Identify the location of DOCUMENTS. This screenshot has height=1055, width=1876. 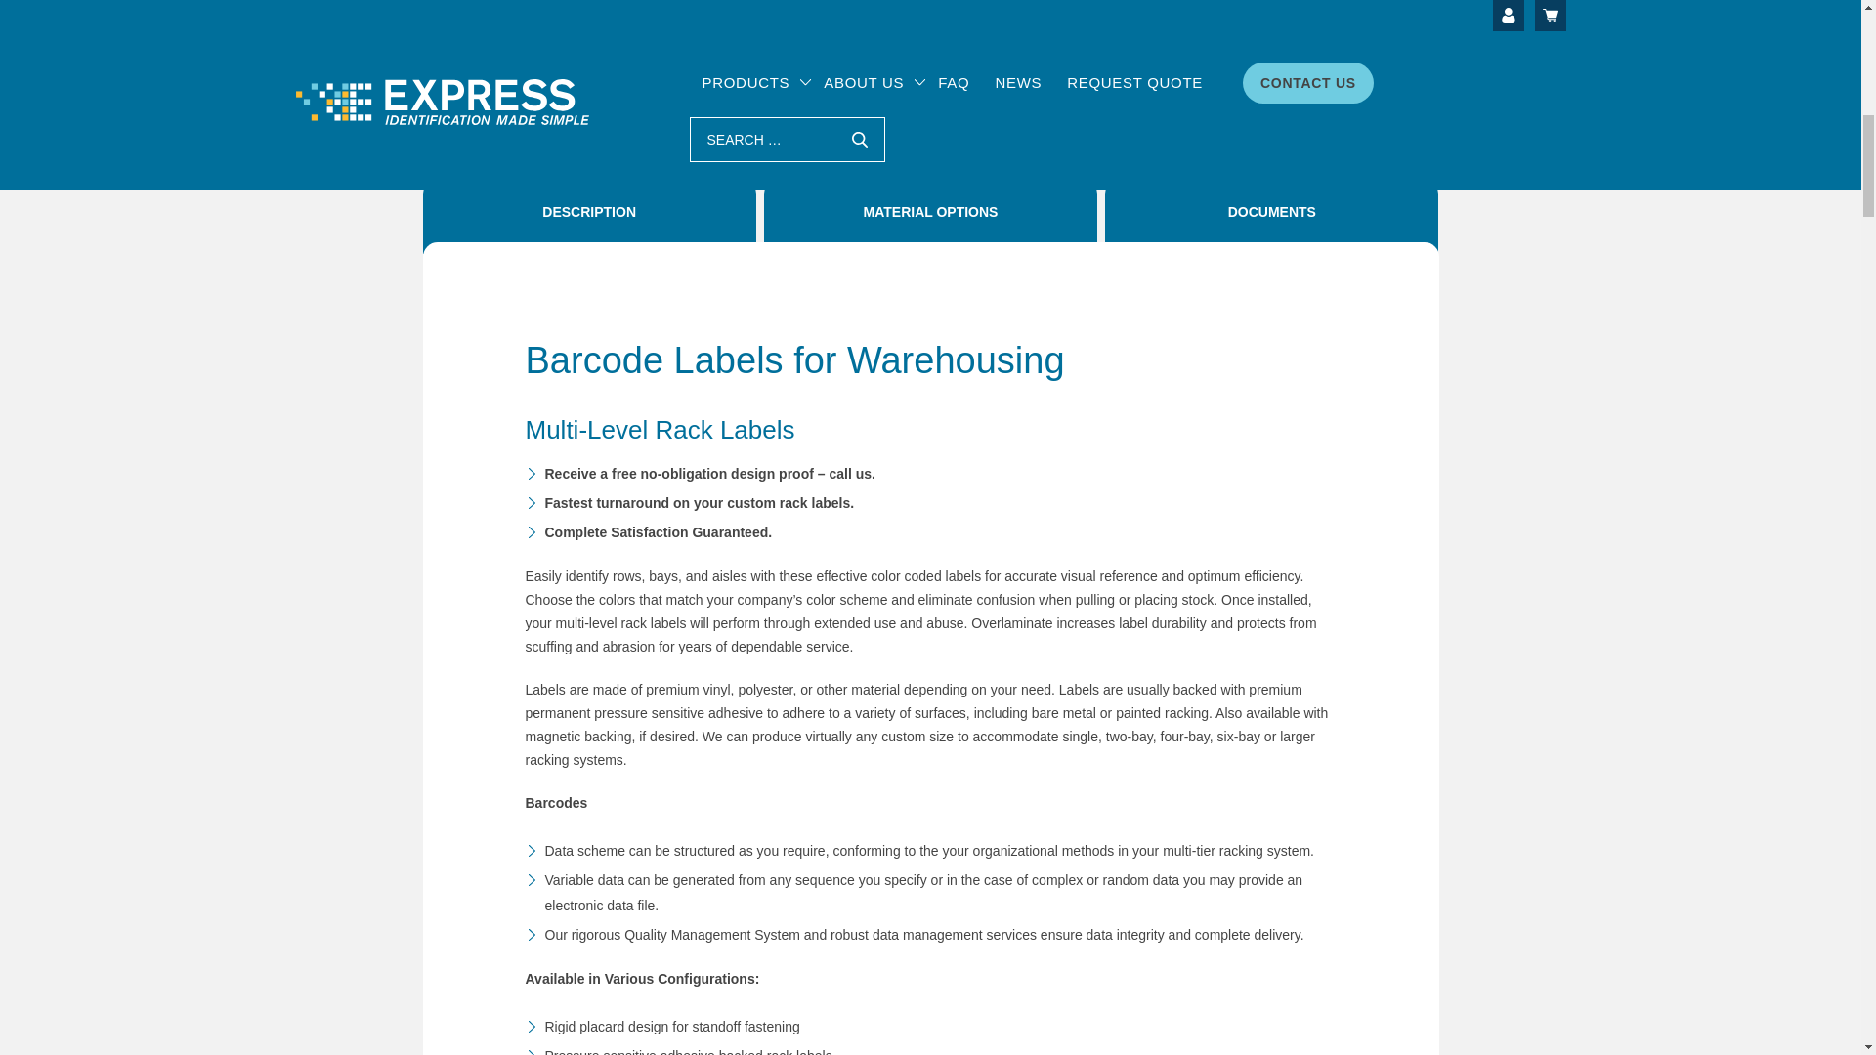
(1271, 217).